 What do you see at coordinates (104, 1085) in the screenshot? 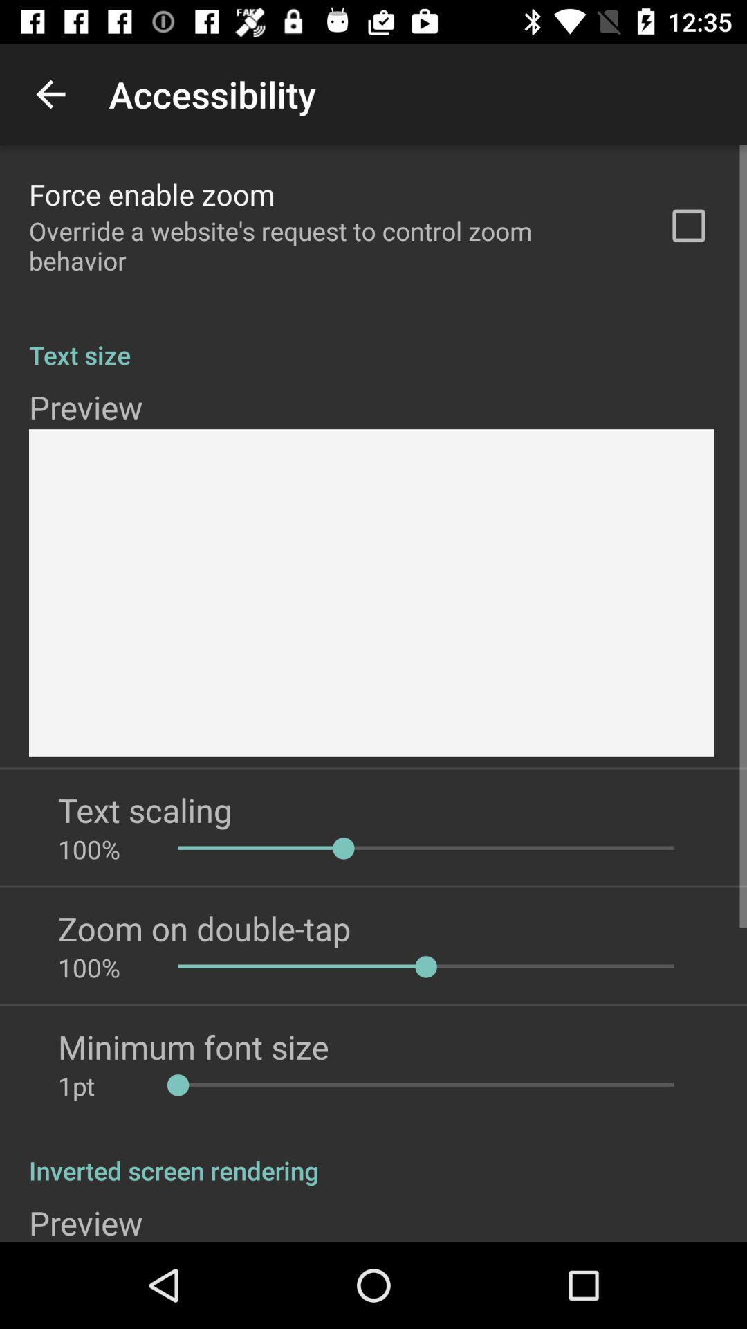
I see `choose the app above the inverted screen rendering icon` at bounding box center [104, 1085].